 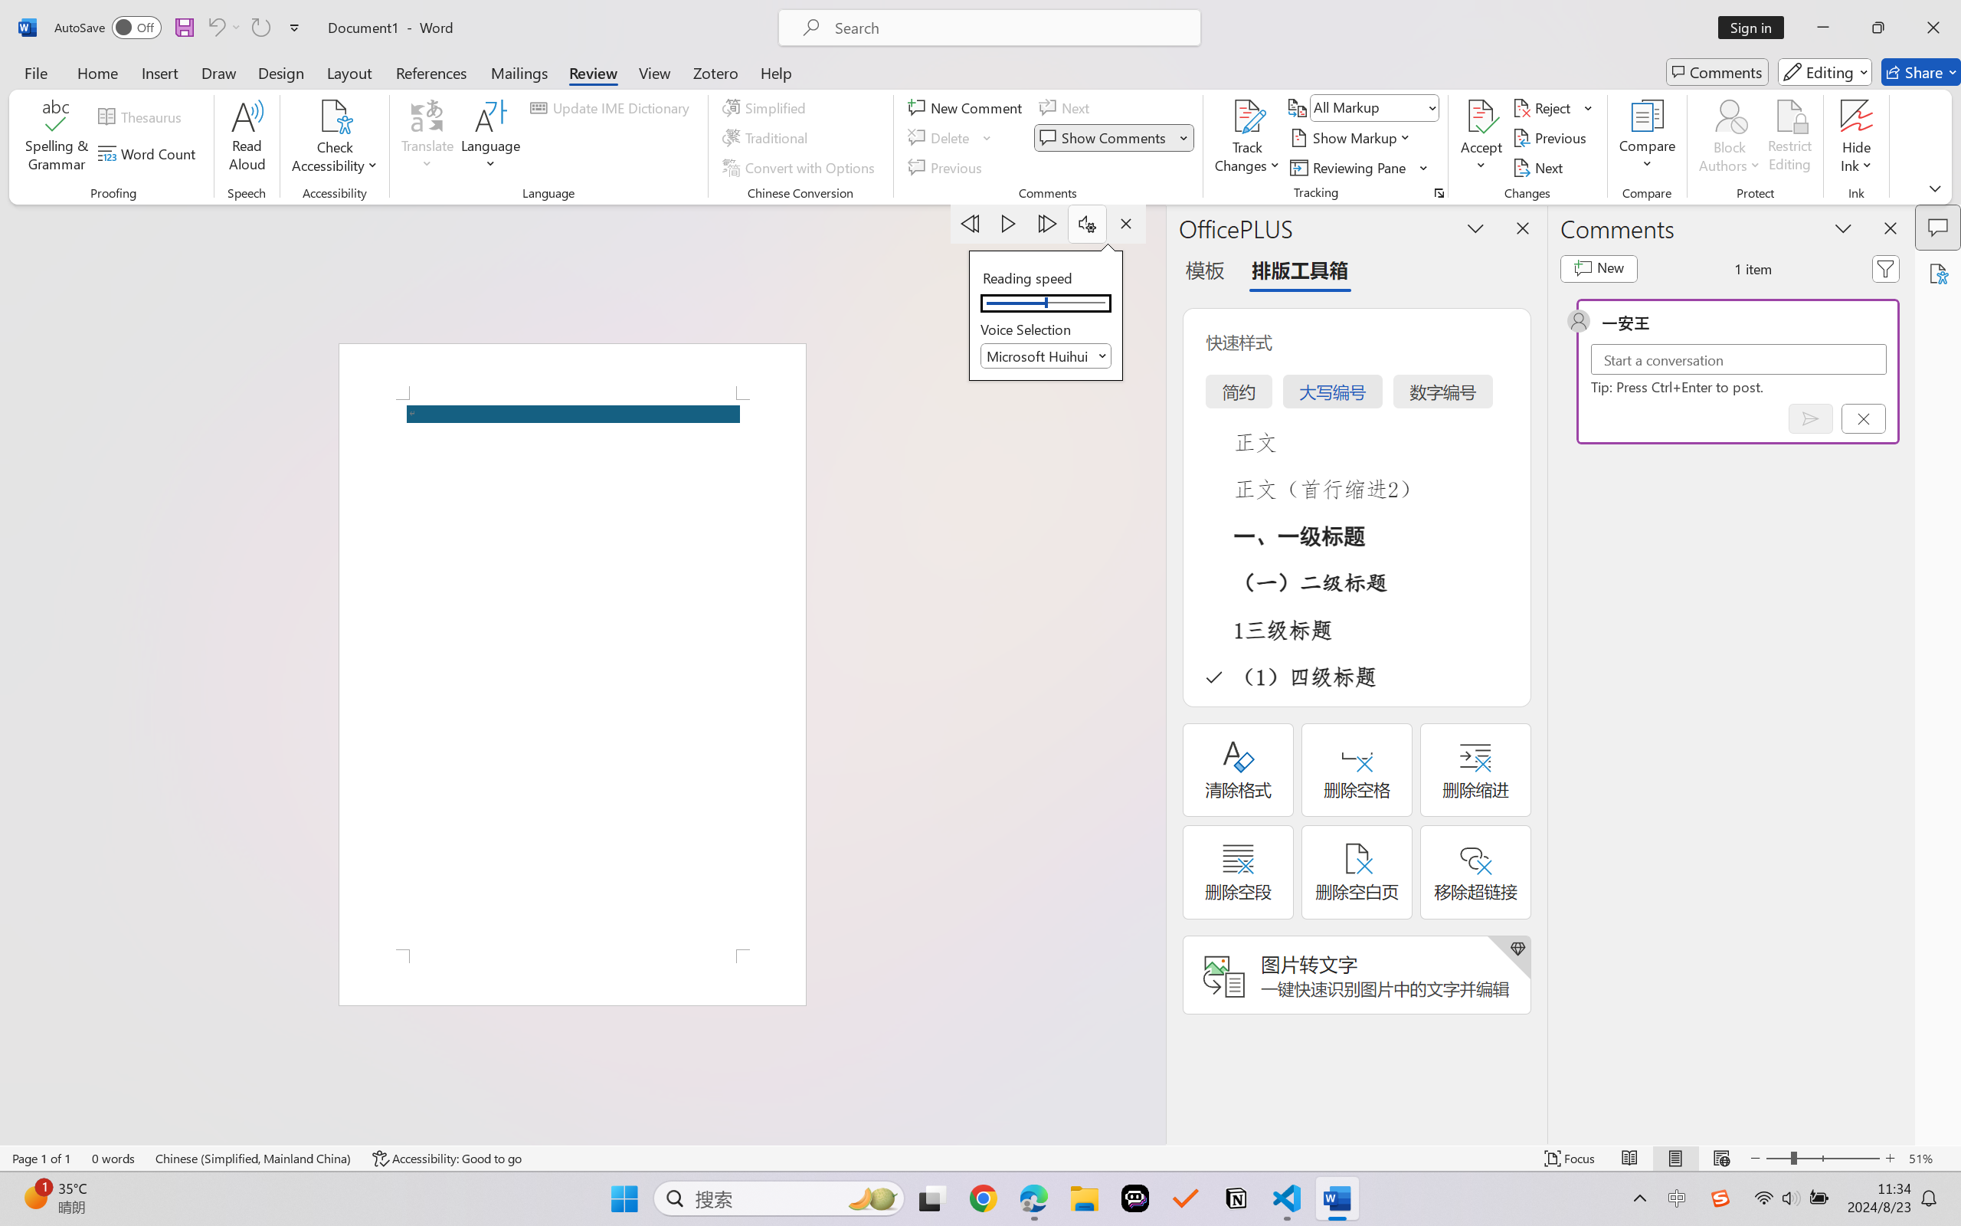 I want to click on Next Paragraph, so click(x=1049, y=224).